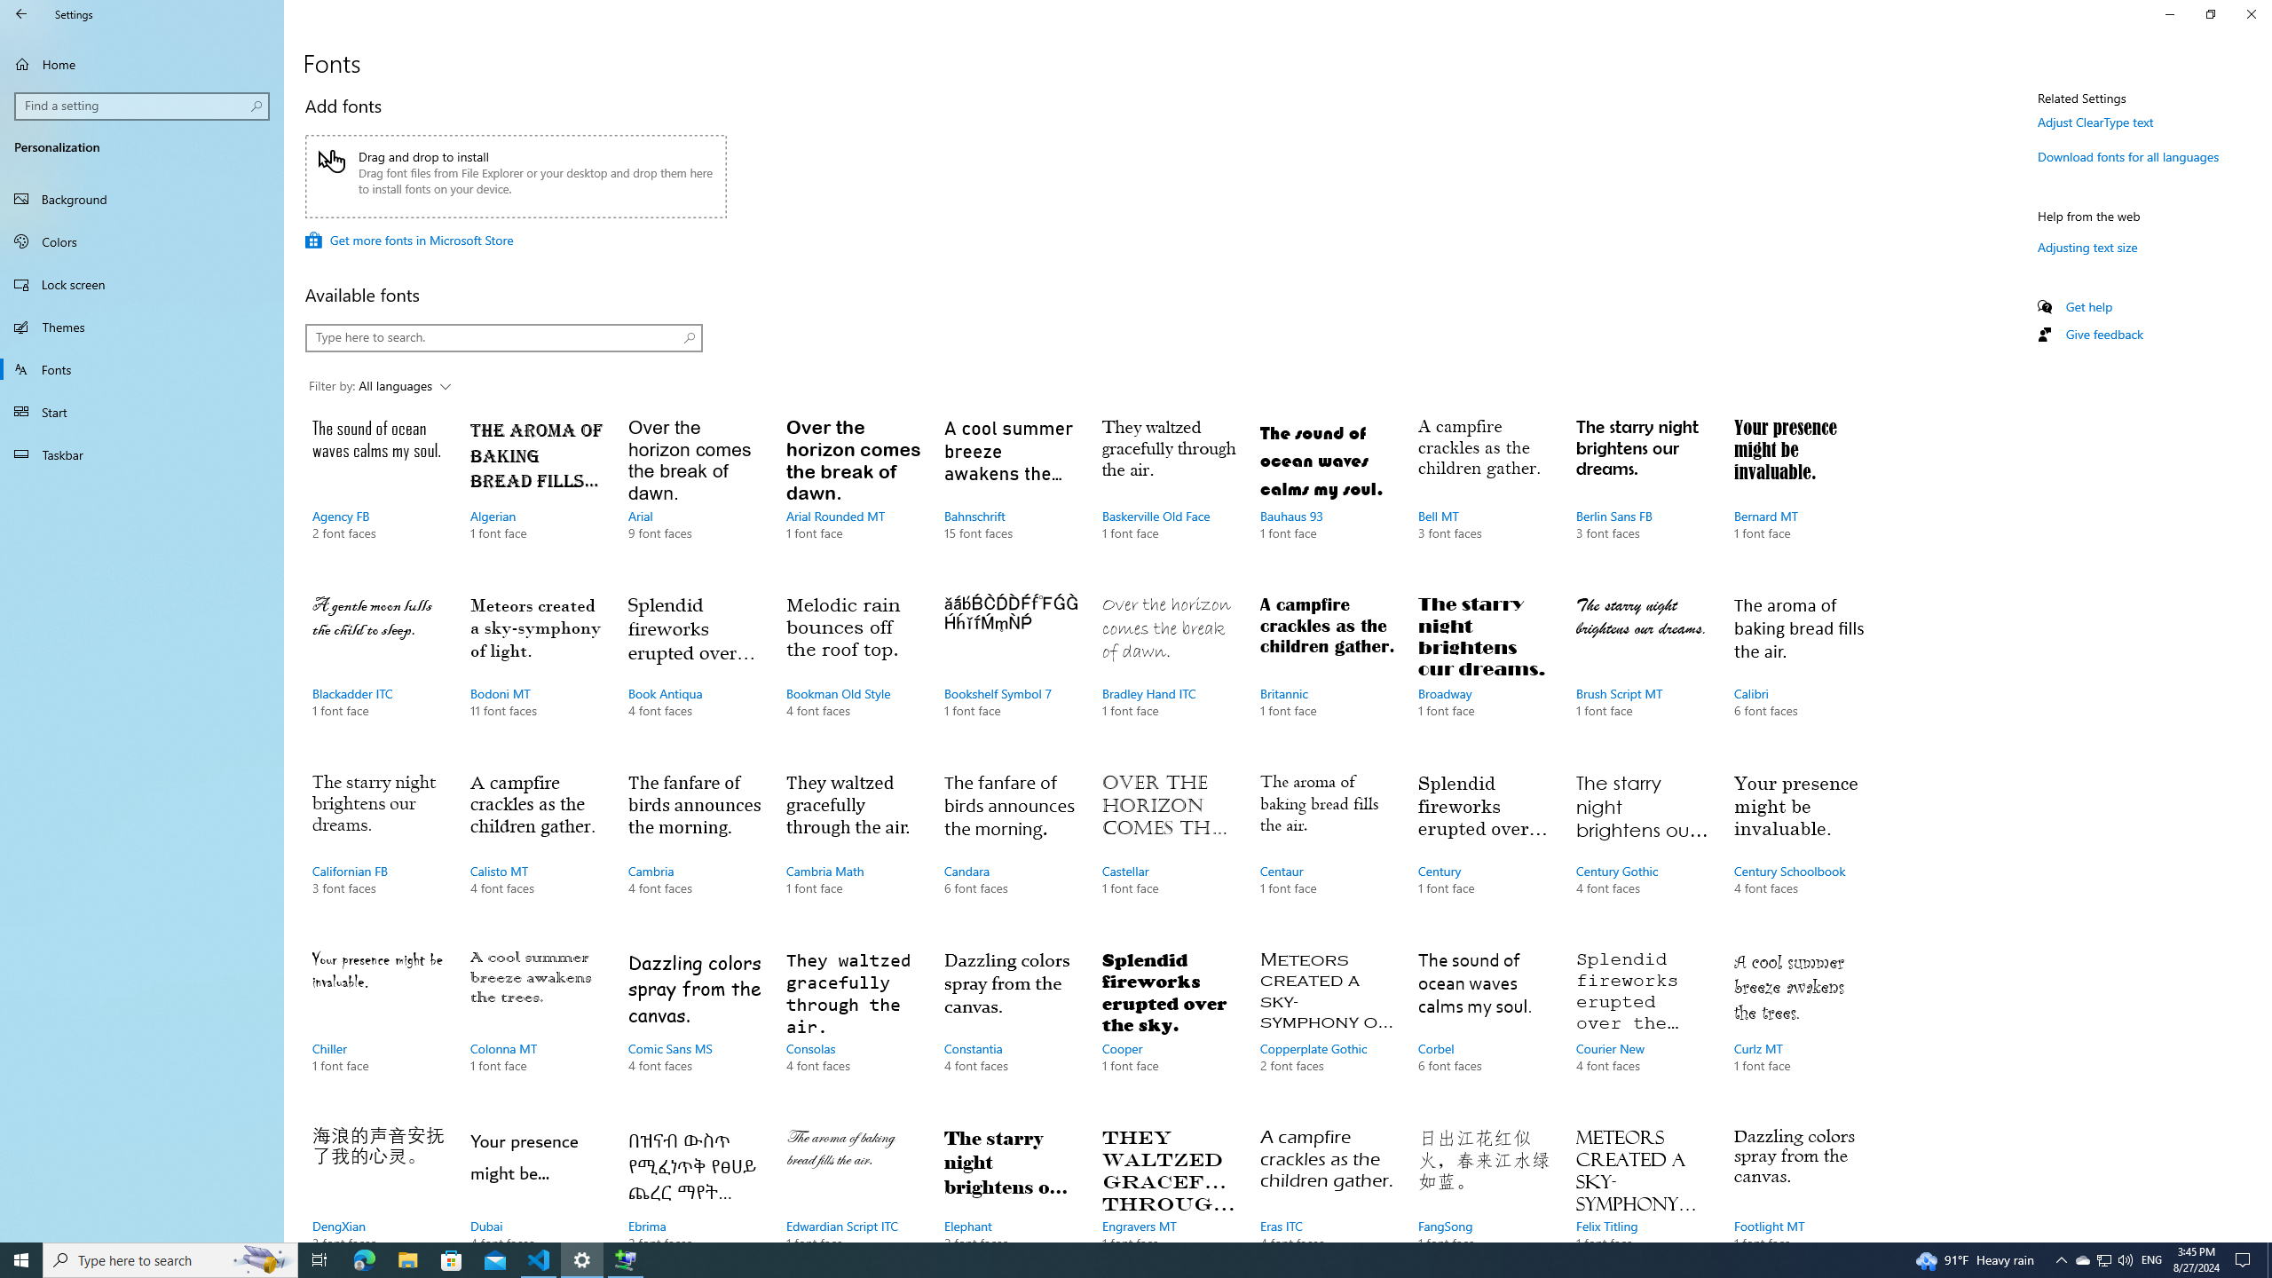 Image resolution: width=2272 pixels, height=1278 pixels. What do you see at coordinates (1102, 1260) in the screenshot?
I see `Running applications` at bounding box center [1102, 1260].